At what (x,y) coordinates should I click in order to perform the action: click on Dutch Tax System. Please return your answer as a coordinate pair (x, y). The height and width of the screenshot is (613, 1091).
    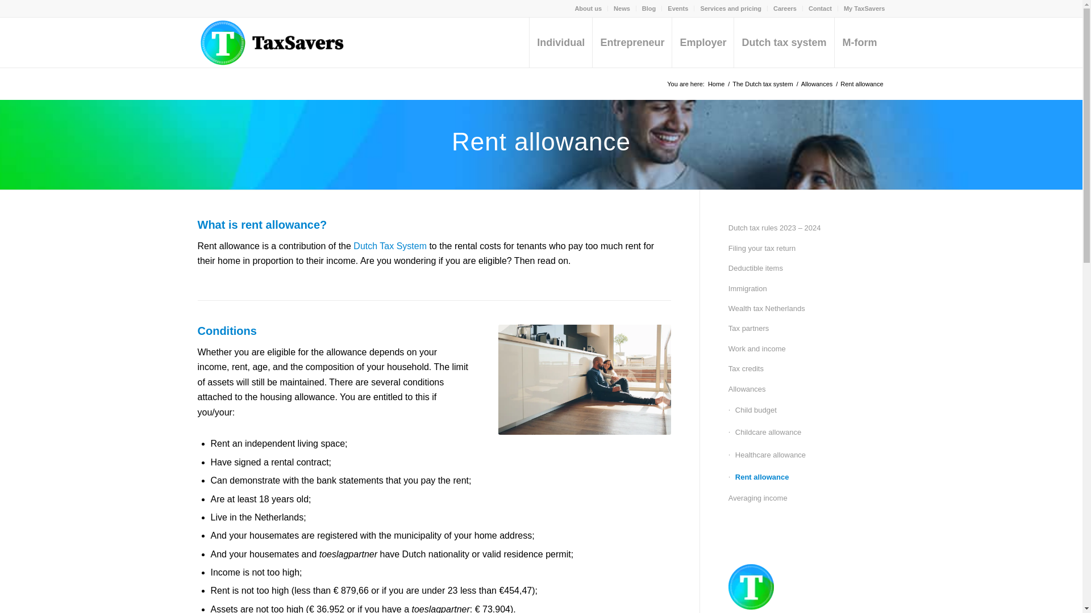
    Looking at the image, I should click on (390, 246).